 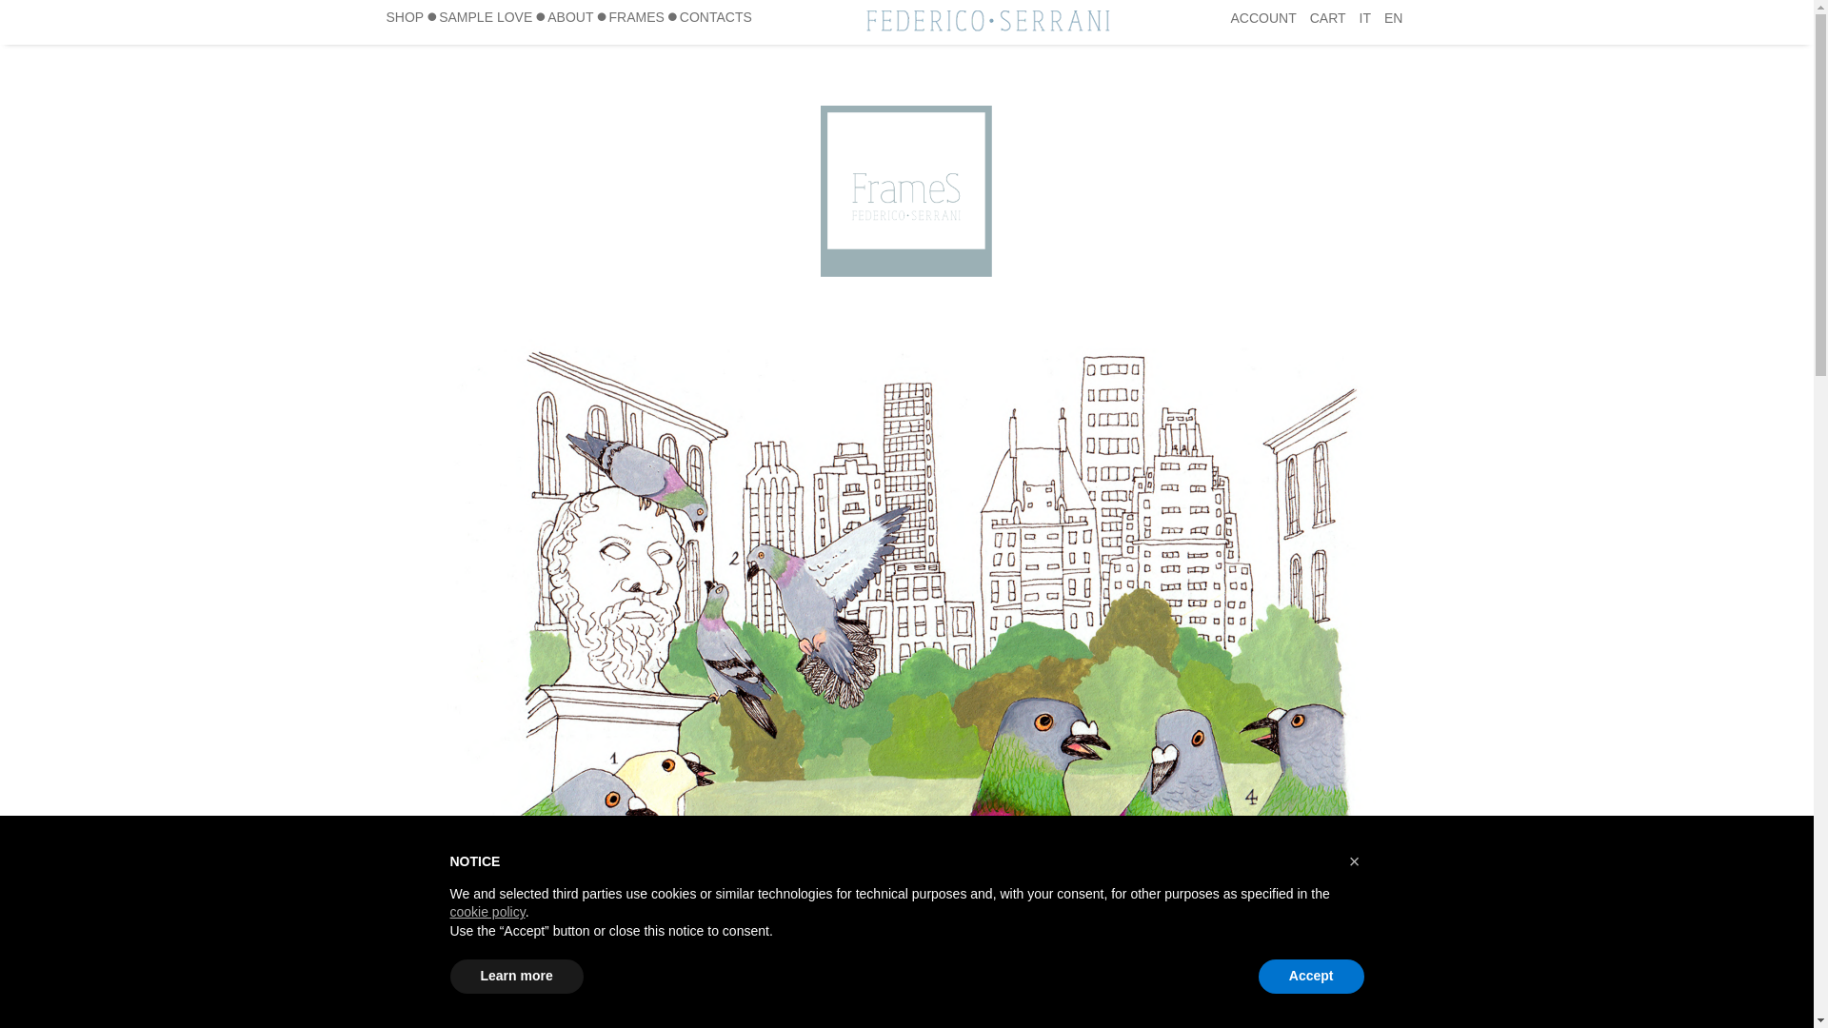 I want to click on Contacts, so click(x=716, y=17).